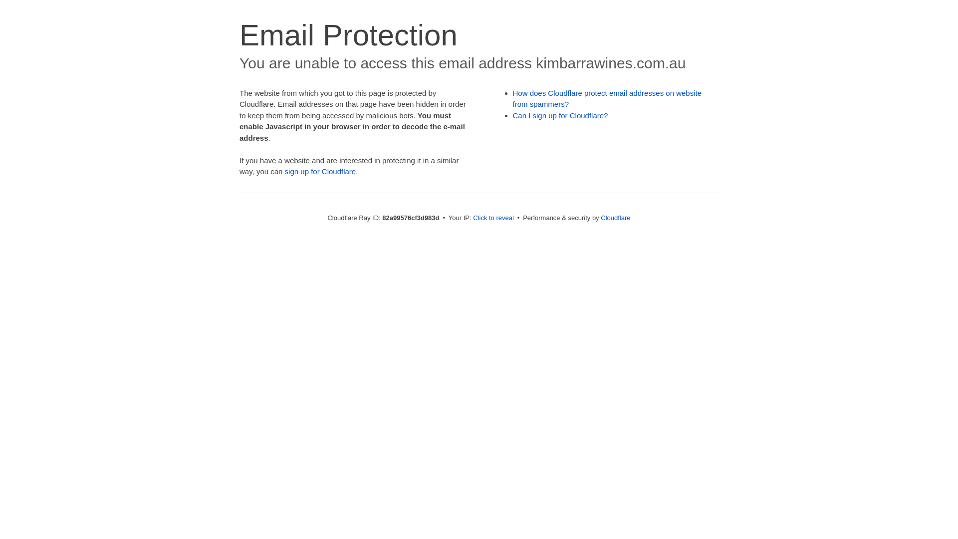 The width and height of the screenshot is (958, 539). Describe the element at coordinates (493, 218) in the screenshot. I see `Click to reveal` at that location.